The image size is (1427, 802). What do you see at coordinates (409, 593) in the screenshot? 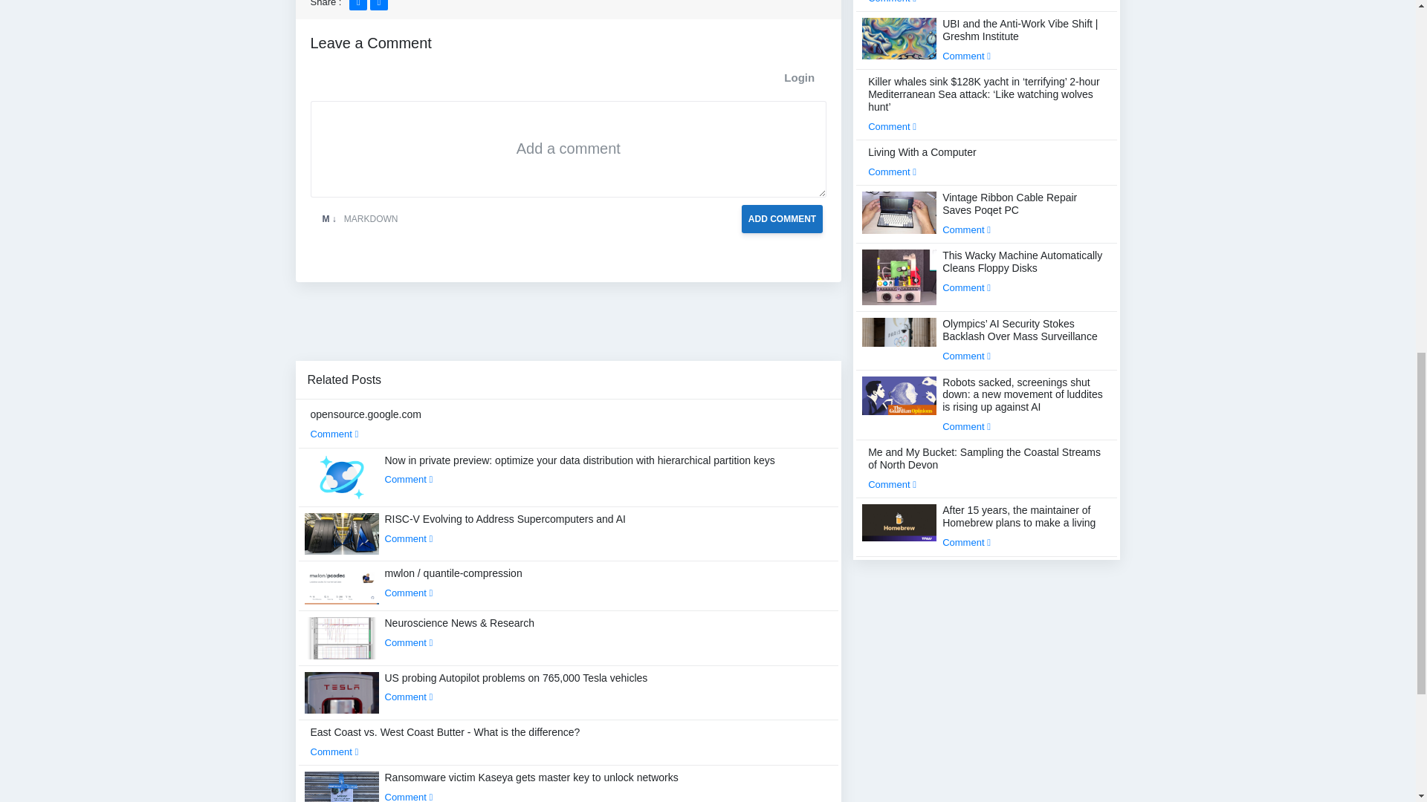
I see `Comment` at bounding box center [409, 593].